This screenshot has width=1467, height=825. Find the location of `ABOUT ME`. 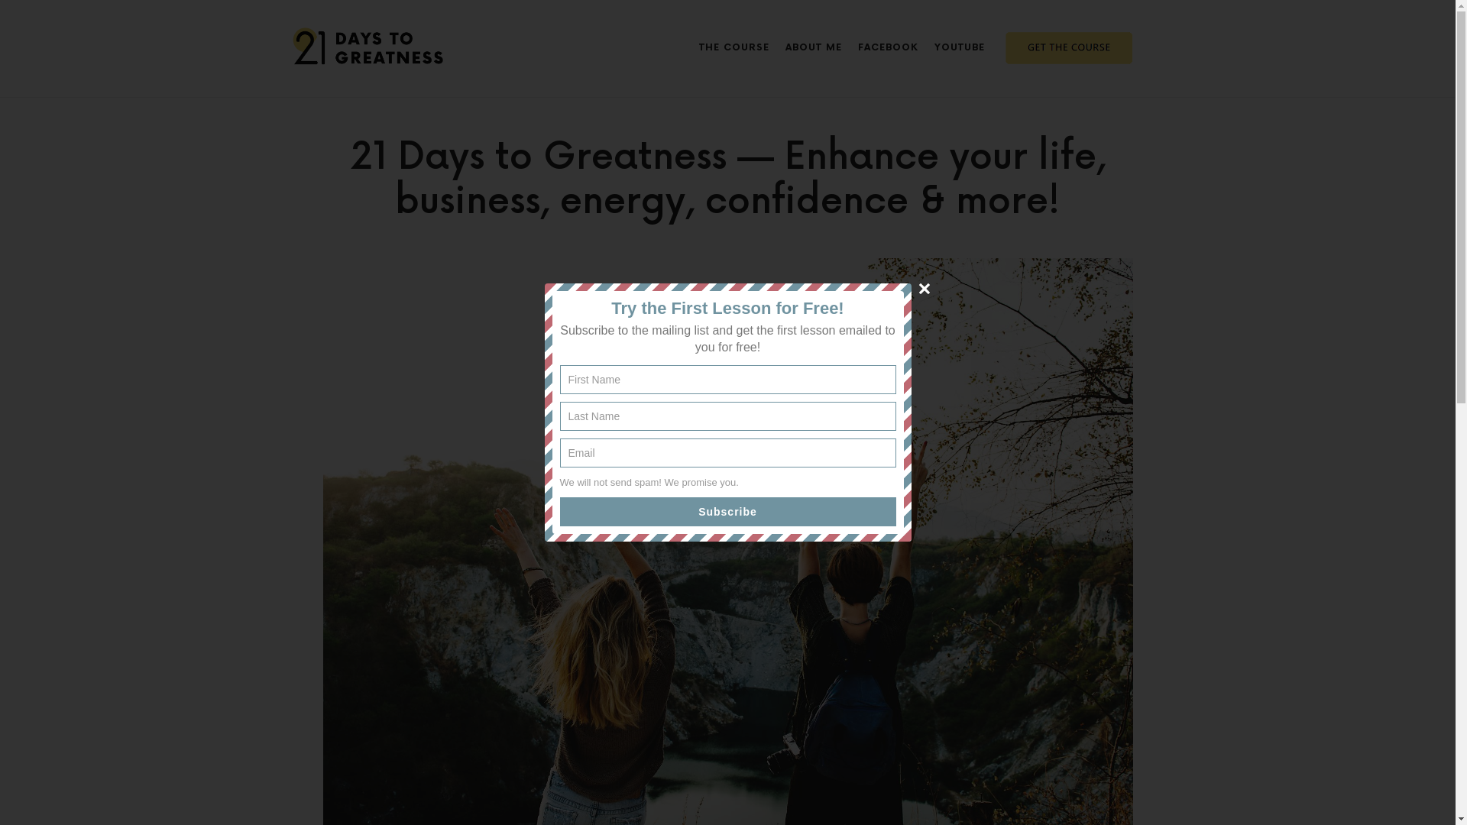

ABOUT ME is located at coordinates (814, 48).